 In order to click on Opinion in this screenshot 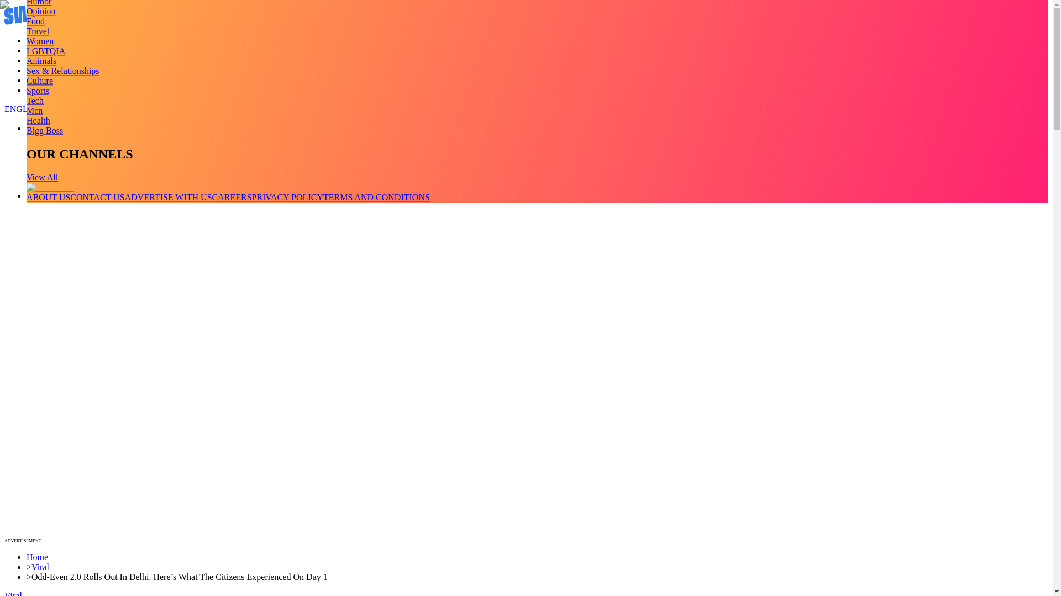, I will do `click(41, 11)`.